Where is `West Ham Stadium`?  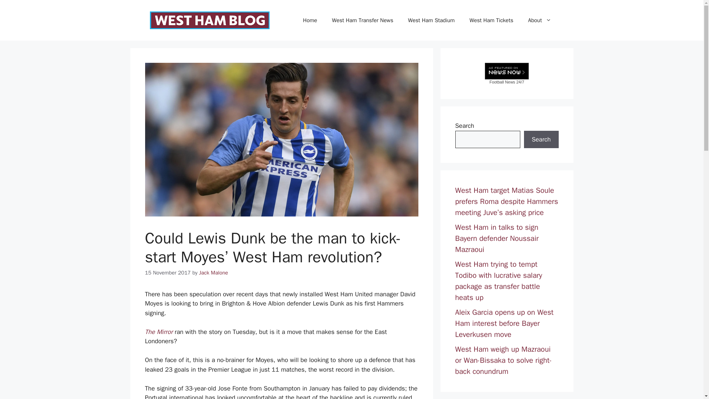 West Ham Stadium is located at coordinates (431, 20).